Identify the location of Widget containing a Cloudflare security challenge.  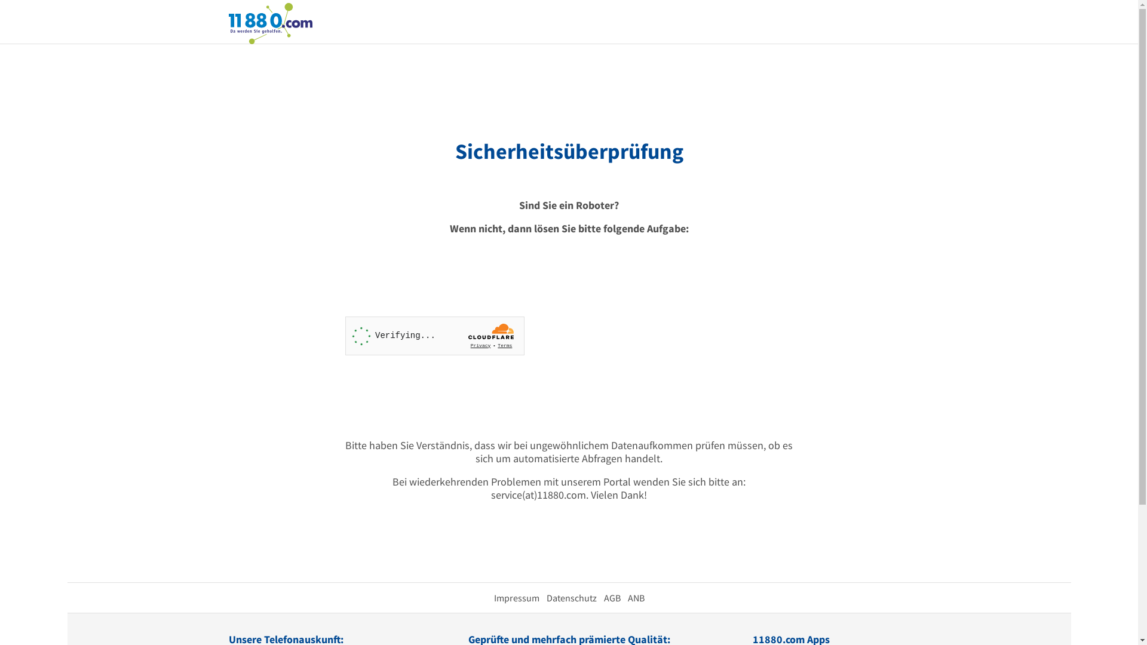
(435, 336).